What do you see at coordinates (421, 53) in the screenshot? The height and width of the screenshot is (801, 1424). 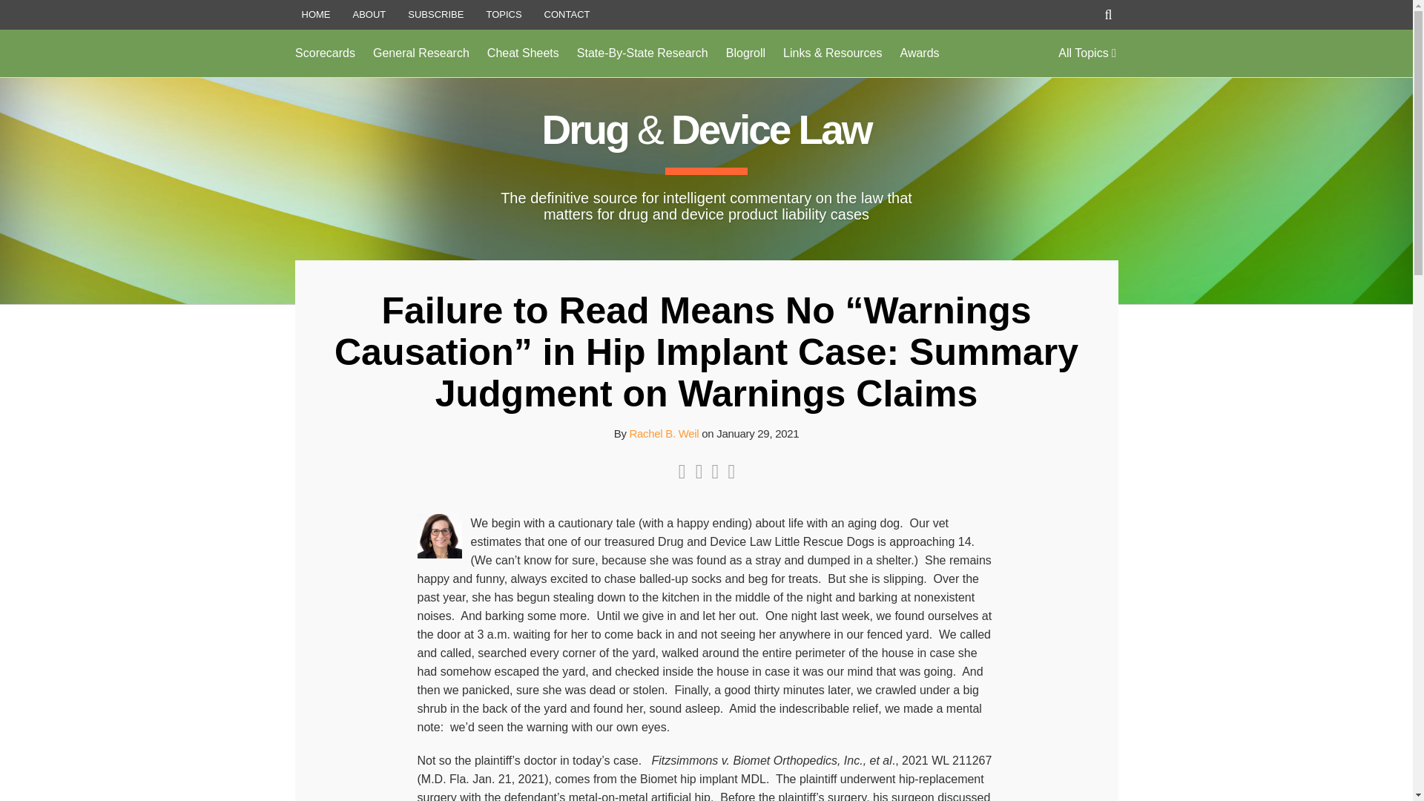 I see `General Research` at bounding box center [421, 53].